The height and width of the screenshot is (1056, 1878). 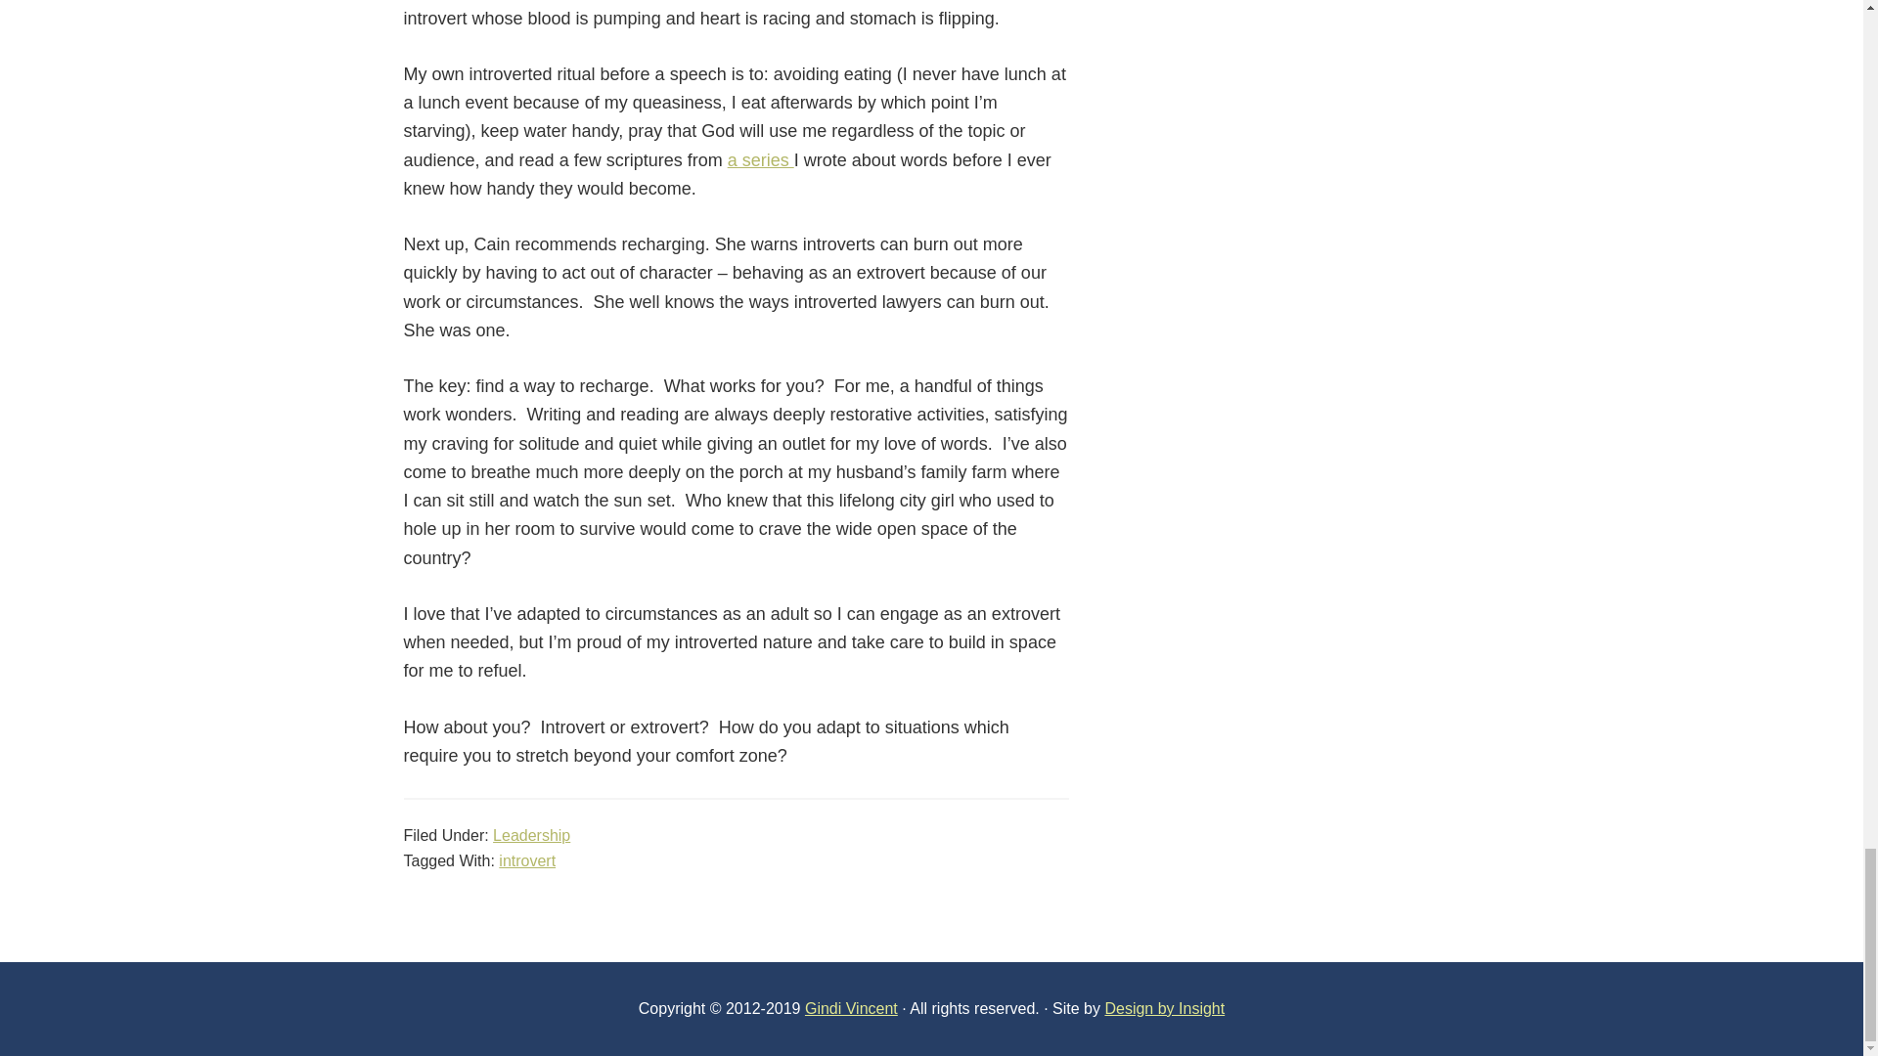 I want to click on a series, so click(x=761, y=158).